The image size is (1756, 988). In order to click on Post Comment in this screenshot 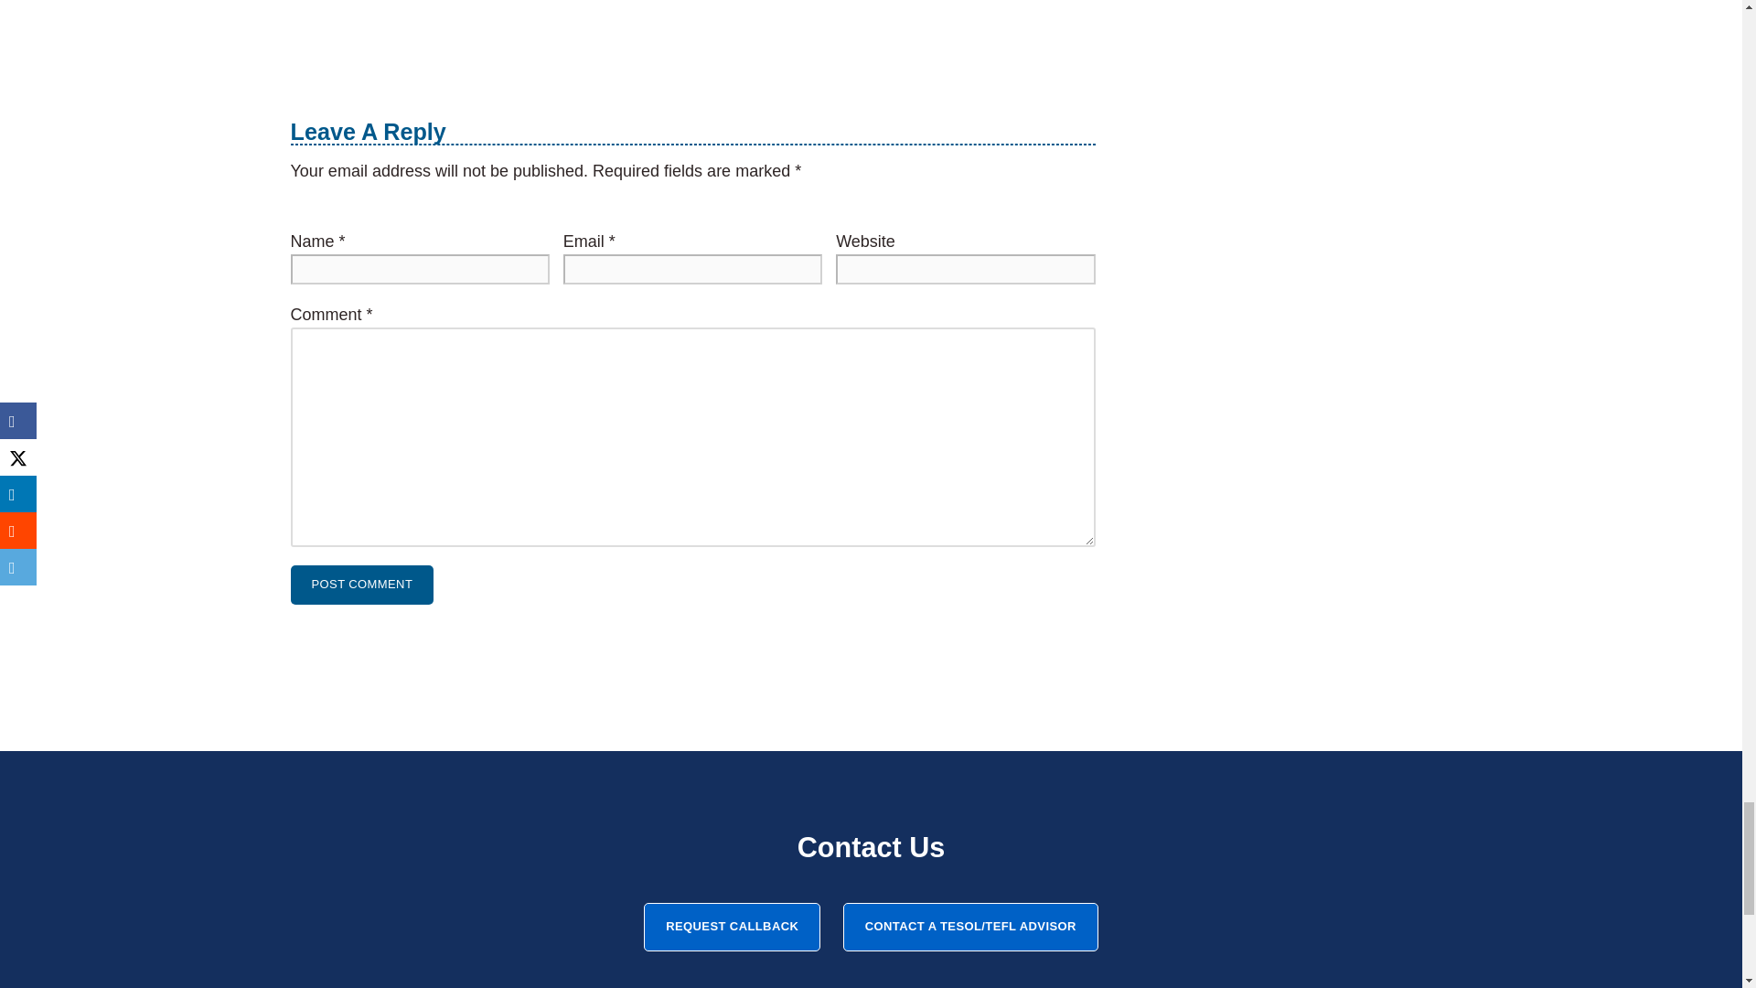, I will do `click(362, 584)`.